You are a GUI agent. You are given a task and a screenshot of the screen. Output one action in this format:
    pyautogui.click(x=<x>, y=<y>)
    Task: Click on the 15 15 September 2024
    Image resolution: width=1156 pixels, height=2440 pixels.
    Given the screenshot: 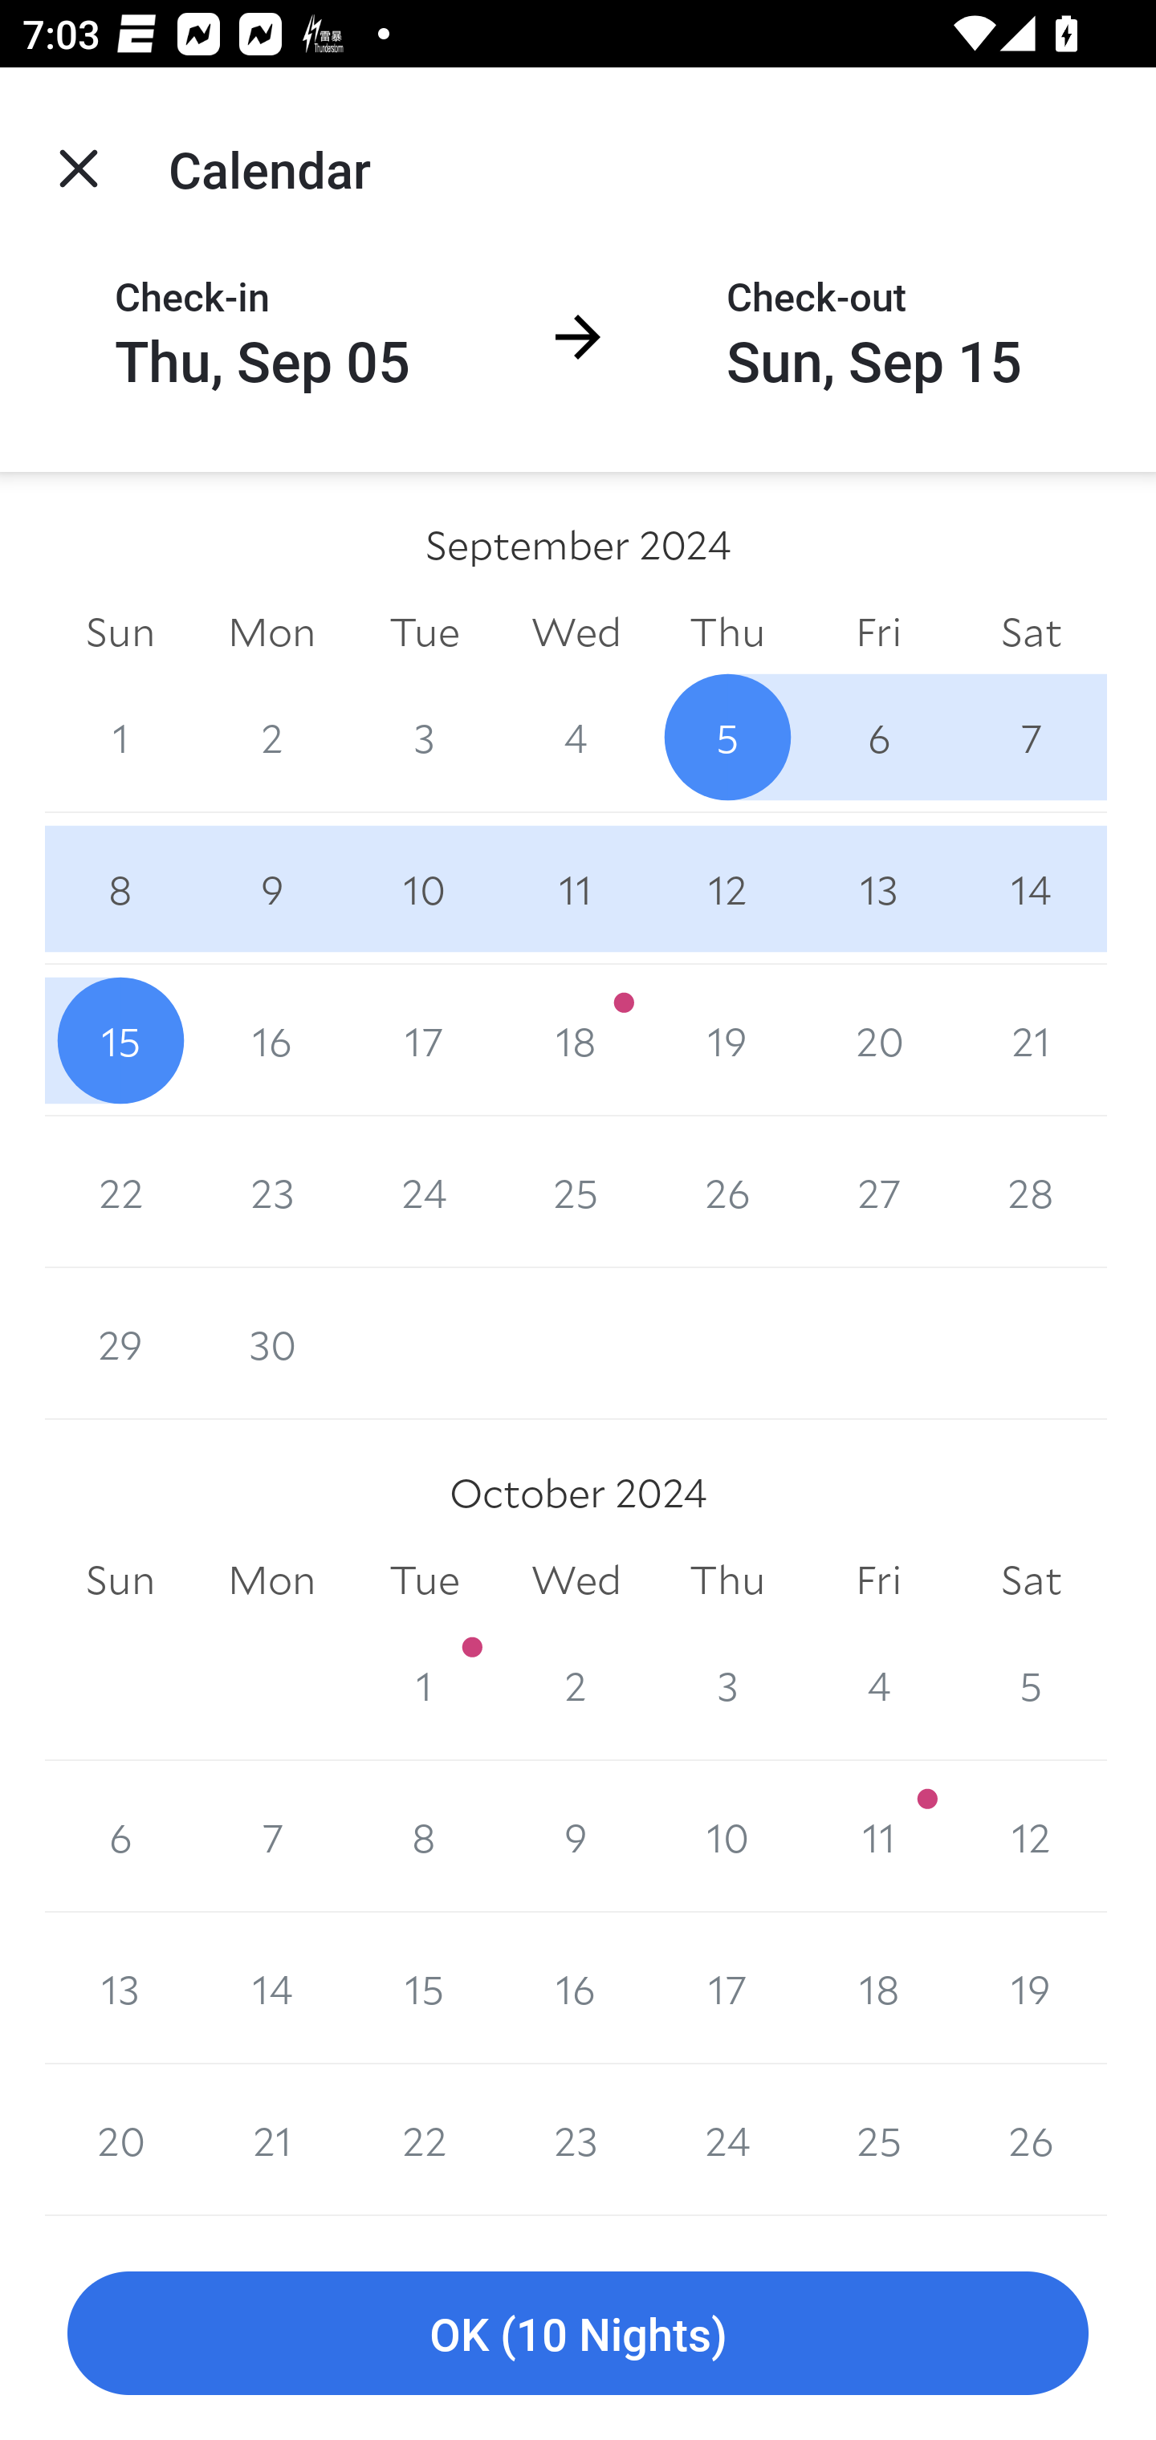 What is the action you would take?
    pyautogui.click(x=120, y=1040)
    